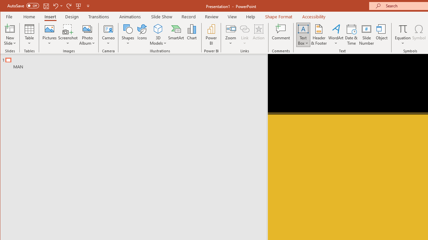 The width and height of the screenshot is (428, 240). I want to click on Slide Number, so click(366, 35).